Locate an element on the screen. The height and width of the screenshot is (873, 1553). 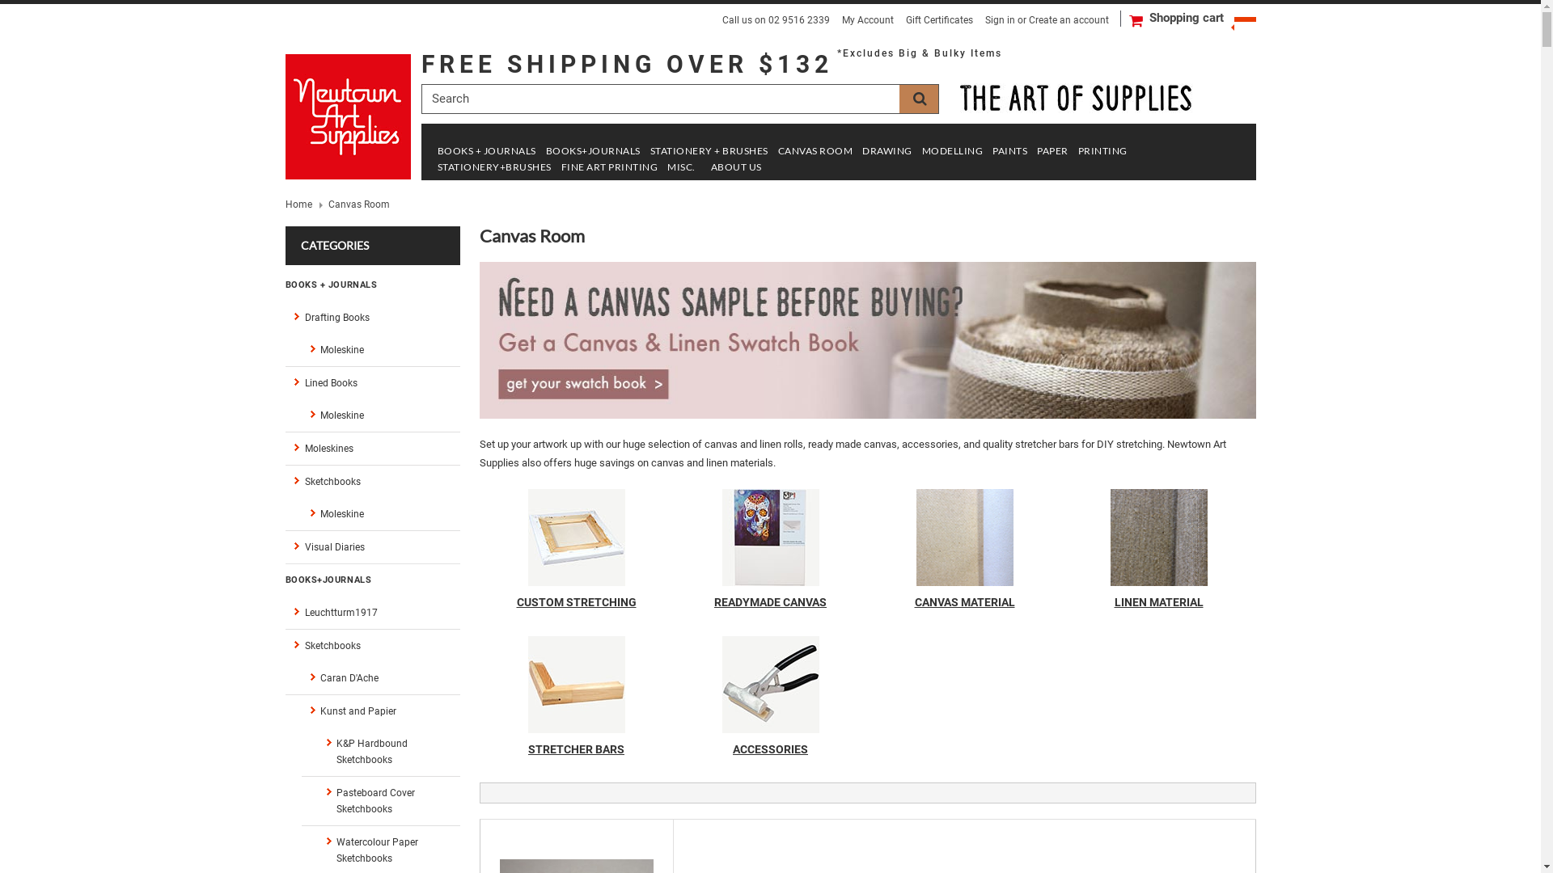
CANVAS ROOM is located at coordinates (815, 152).